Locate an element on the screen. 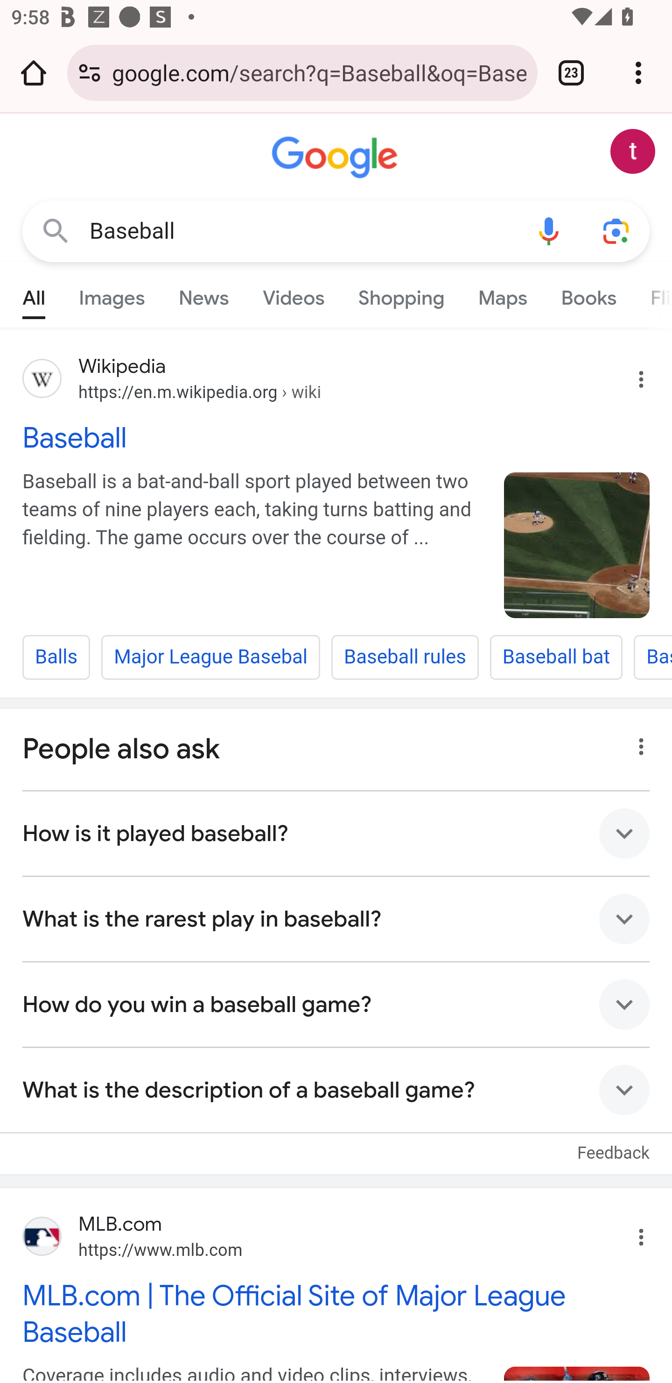 The image size is (672, 1383). Baseball is located at coordinates (336, 436).